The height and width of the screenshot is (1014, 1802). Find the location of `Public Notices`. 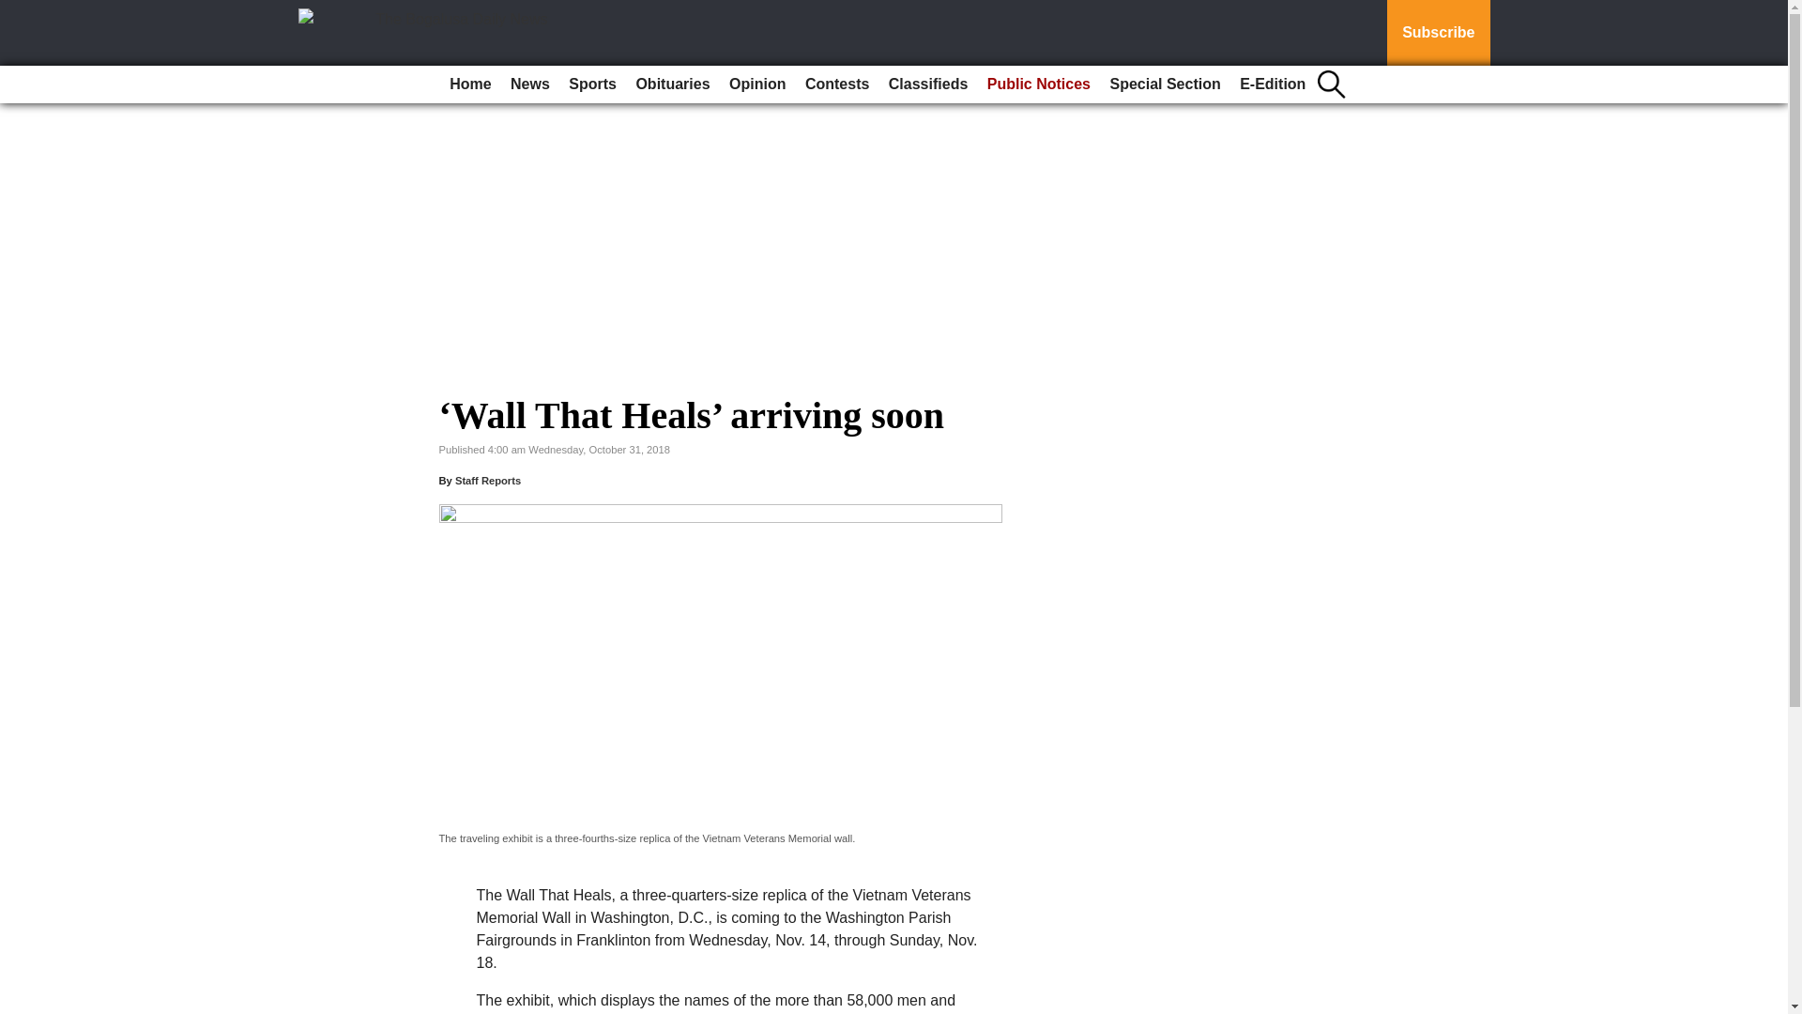

Public Notices is located at coordinates (1038, 84).